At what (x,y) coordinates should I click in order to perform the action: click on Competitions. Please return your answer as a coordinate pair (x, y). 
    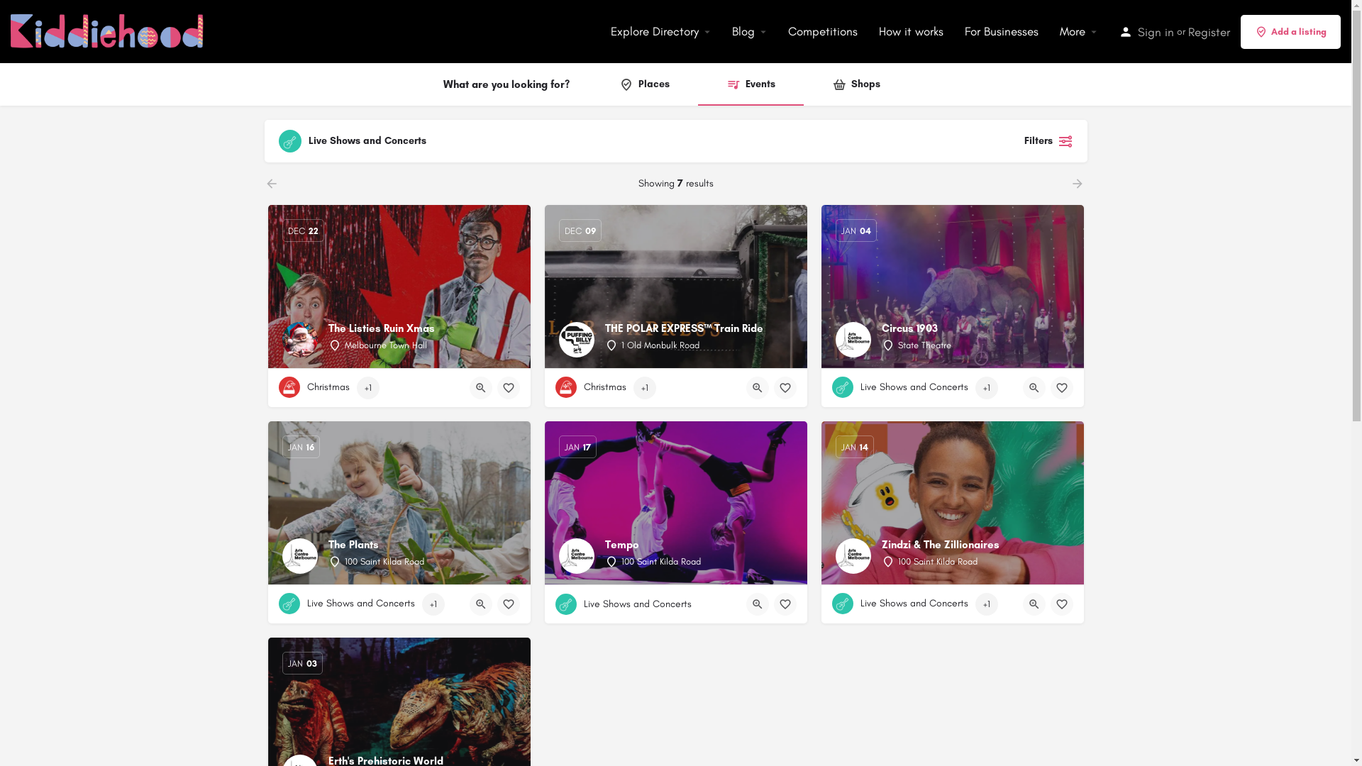
    Looking at the image, I should click on (823, 31).